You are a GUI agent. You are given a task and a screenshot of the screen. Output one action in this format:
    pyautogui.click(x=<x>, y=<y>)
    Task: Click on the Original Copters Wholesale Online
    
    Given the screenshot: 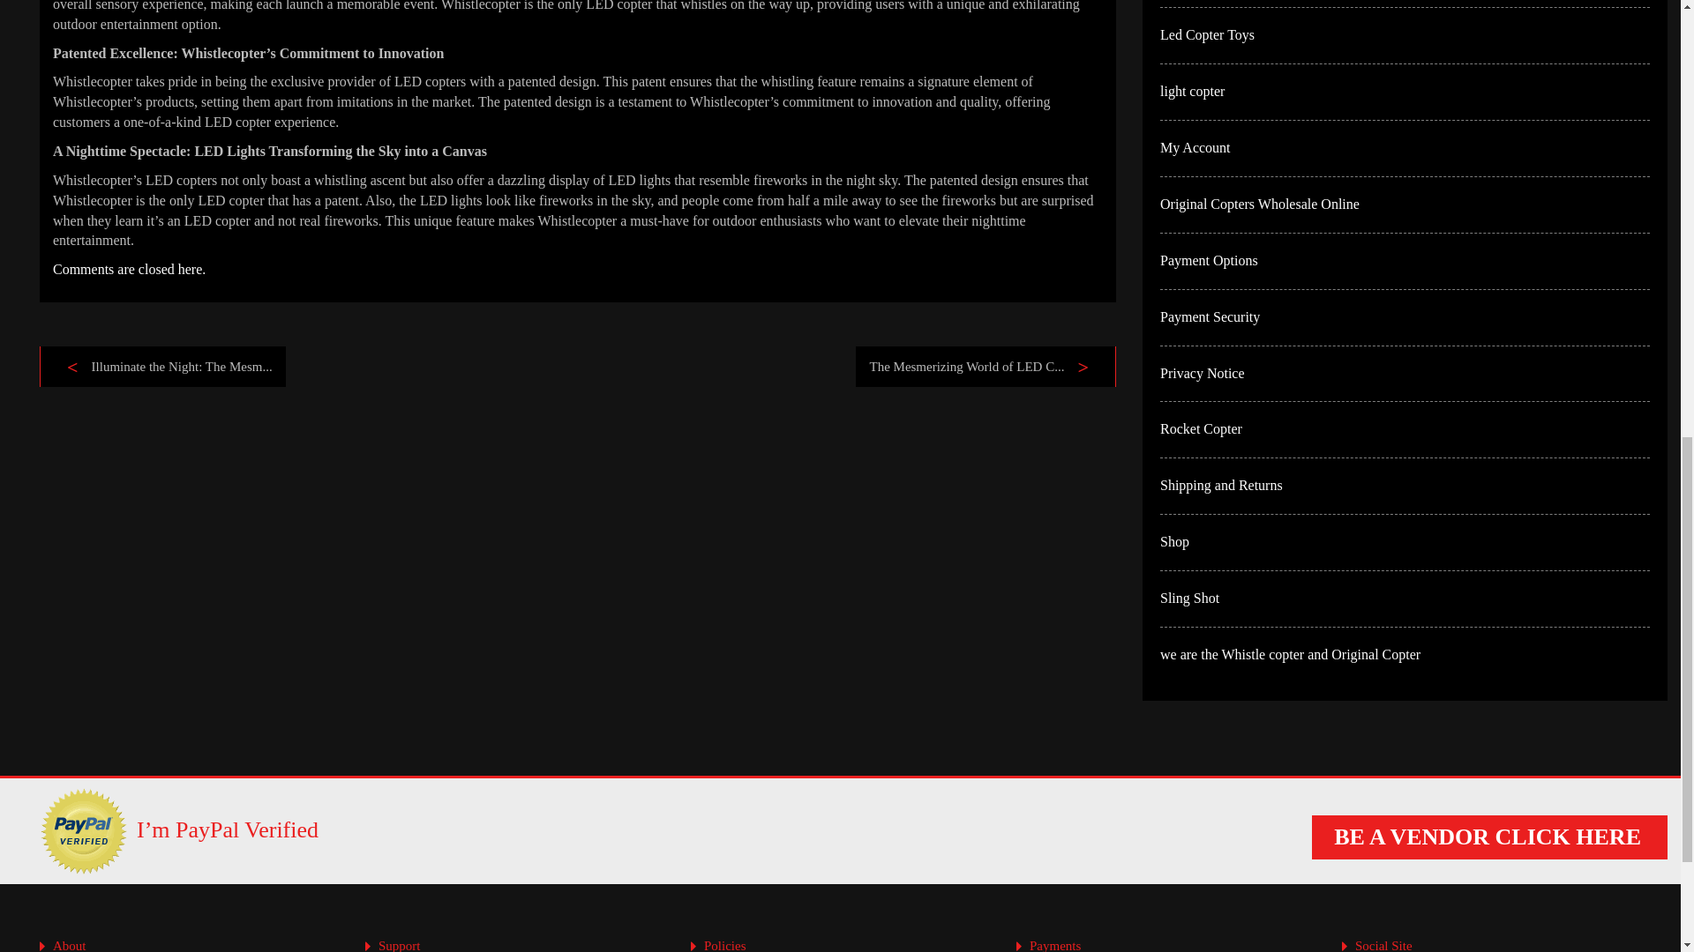 What is the action you would take?
    pyautogui.click(x=1260, y=203)
    